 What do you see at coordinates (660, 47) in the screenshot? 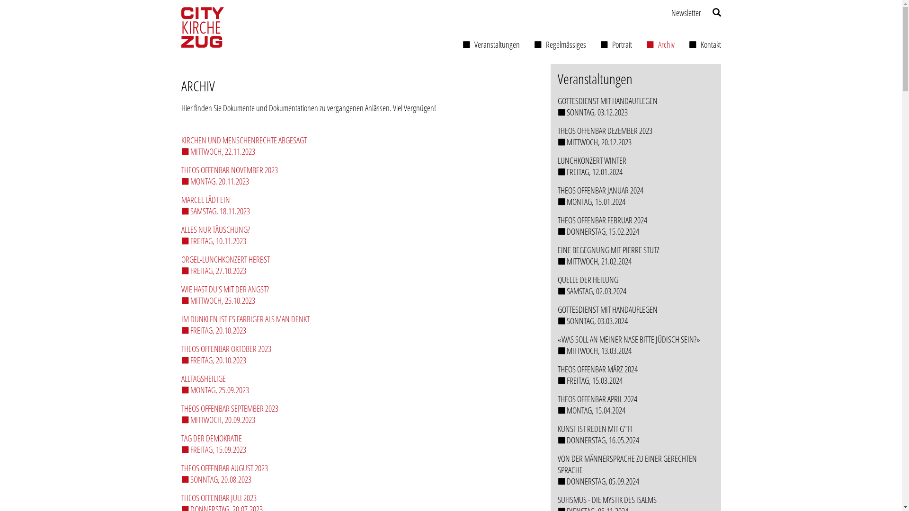
I see `Archiv` at bounding box center [660, 47].